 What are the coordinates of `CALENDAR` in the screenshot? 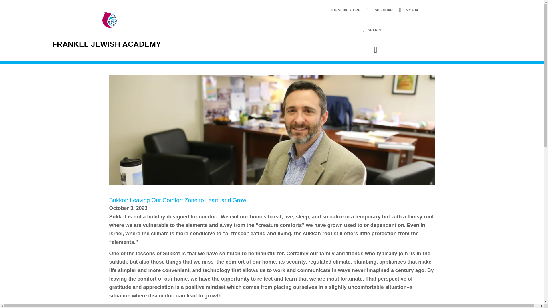 It's located at (383, 10).